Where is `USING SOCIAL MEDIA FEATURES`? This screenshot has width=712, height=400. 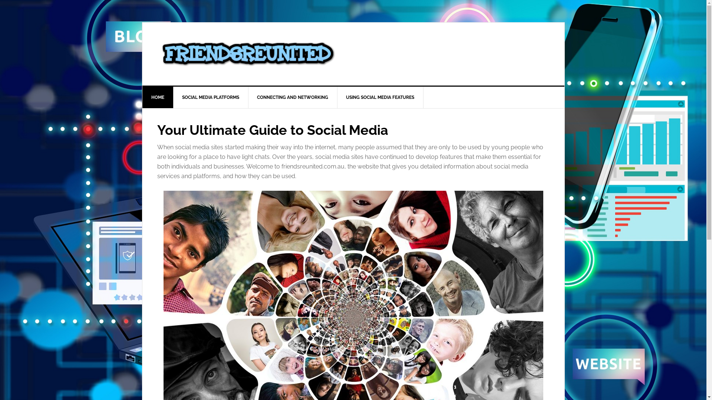 USING SOCIAL MEDIA FEATURES is located at coordinates (380, 97).